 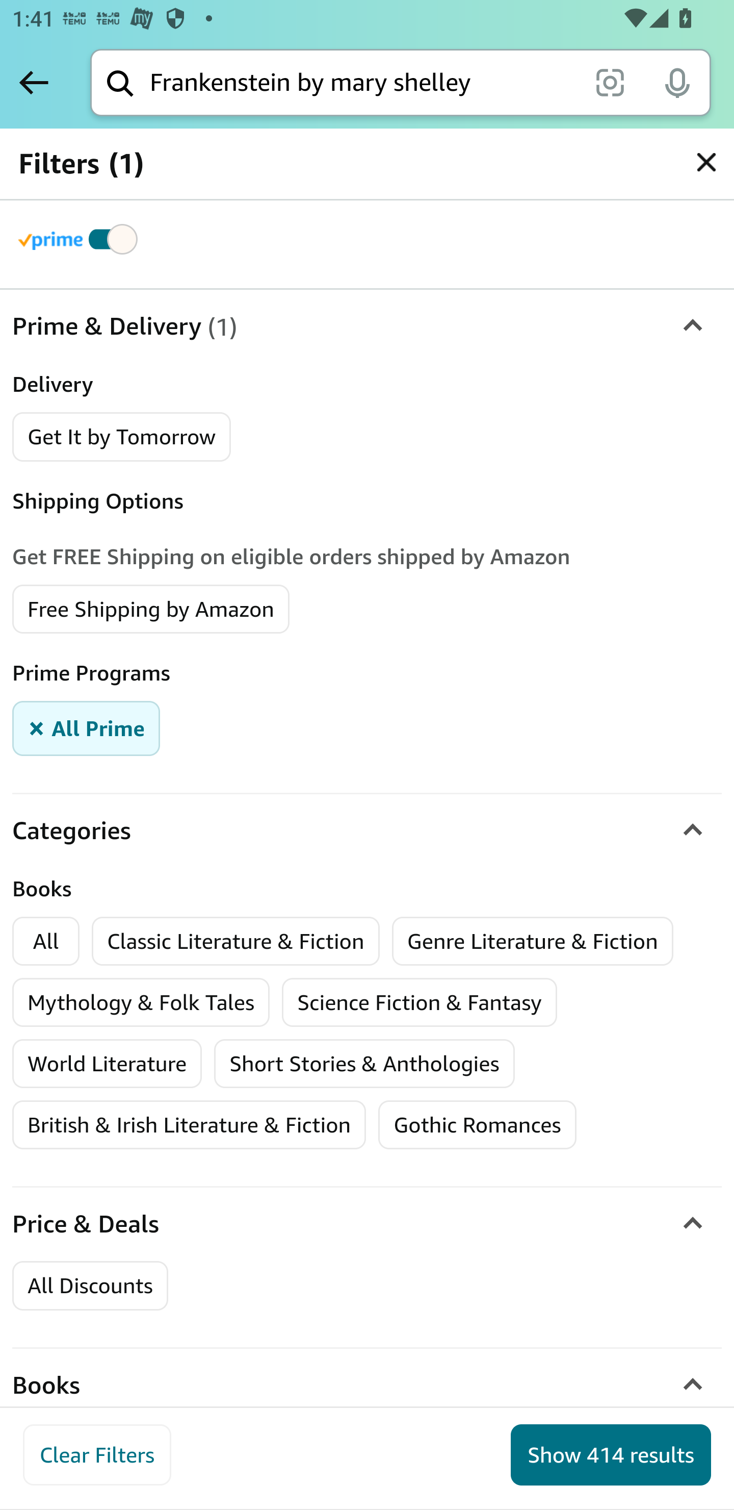 I want to click on × All Prime × All Prime, so click(x=87, y=727).